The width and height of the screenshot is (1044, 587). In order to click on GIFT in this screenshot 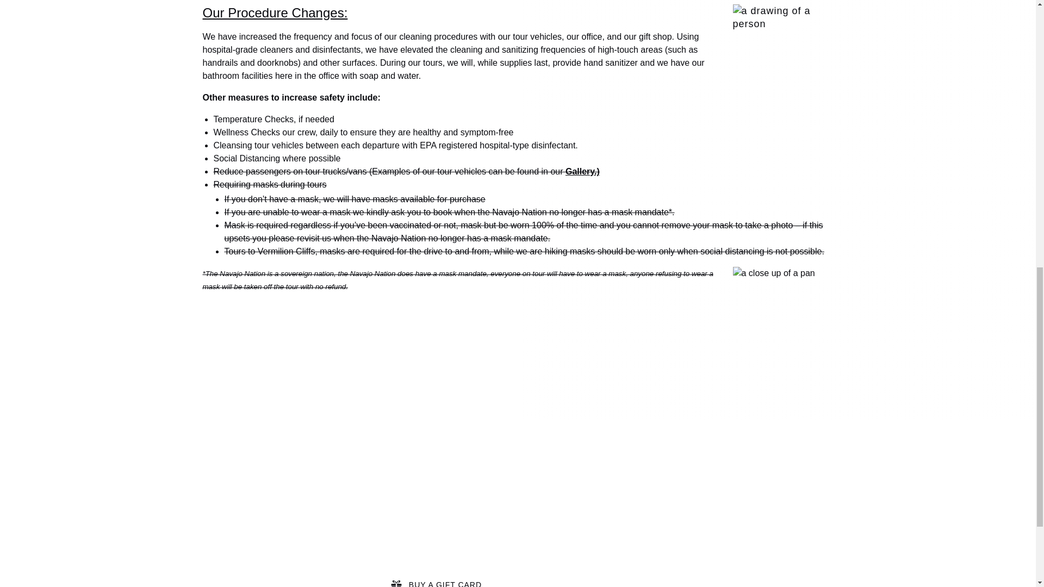, I will do `click(396, 584)`.